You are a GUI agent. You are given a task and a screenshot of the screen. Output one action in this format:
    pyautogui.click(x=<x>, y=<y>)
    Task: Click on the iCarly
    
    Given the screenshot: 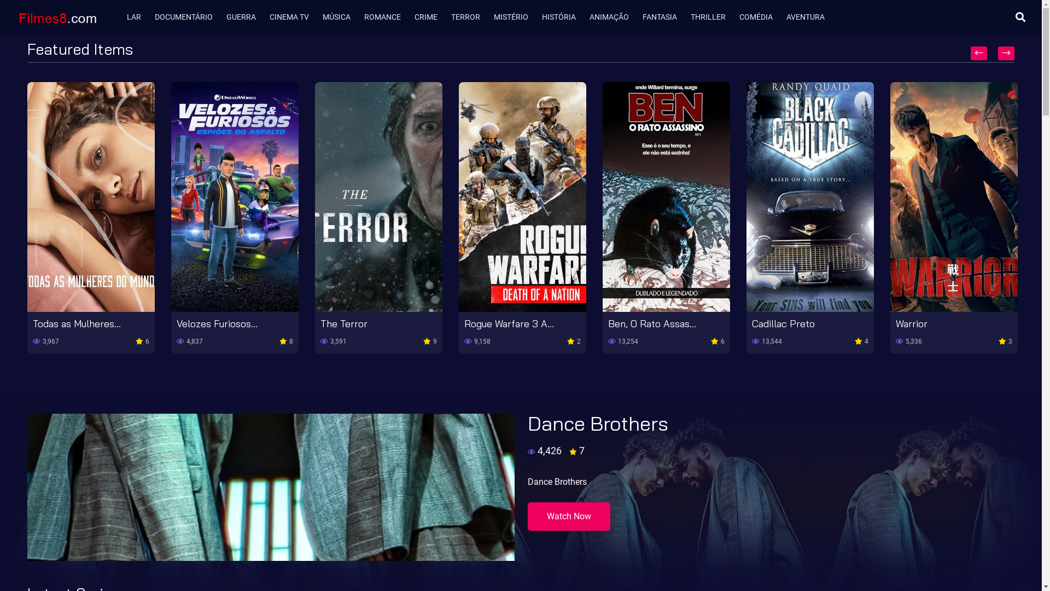 What is the action you would take?
    pyautogui.click(x=45, y=324)
    